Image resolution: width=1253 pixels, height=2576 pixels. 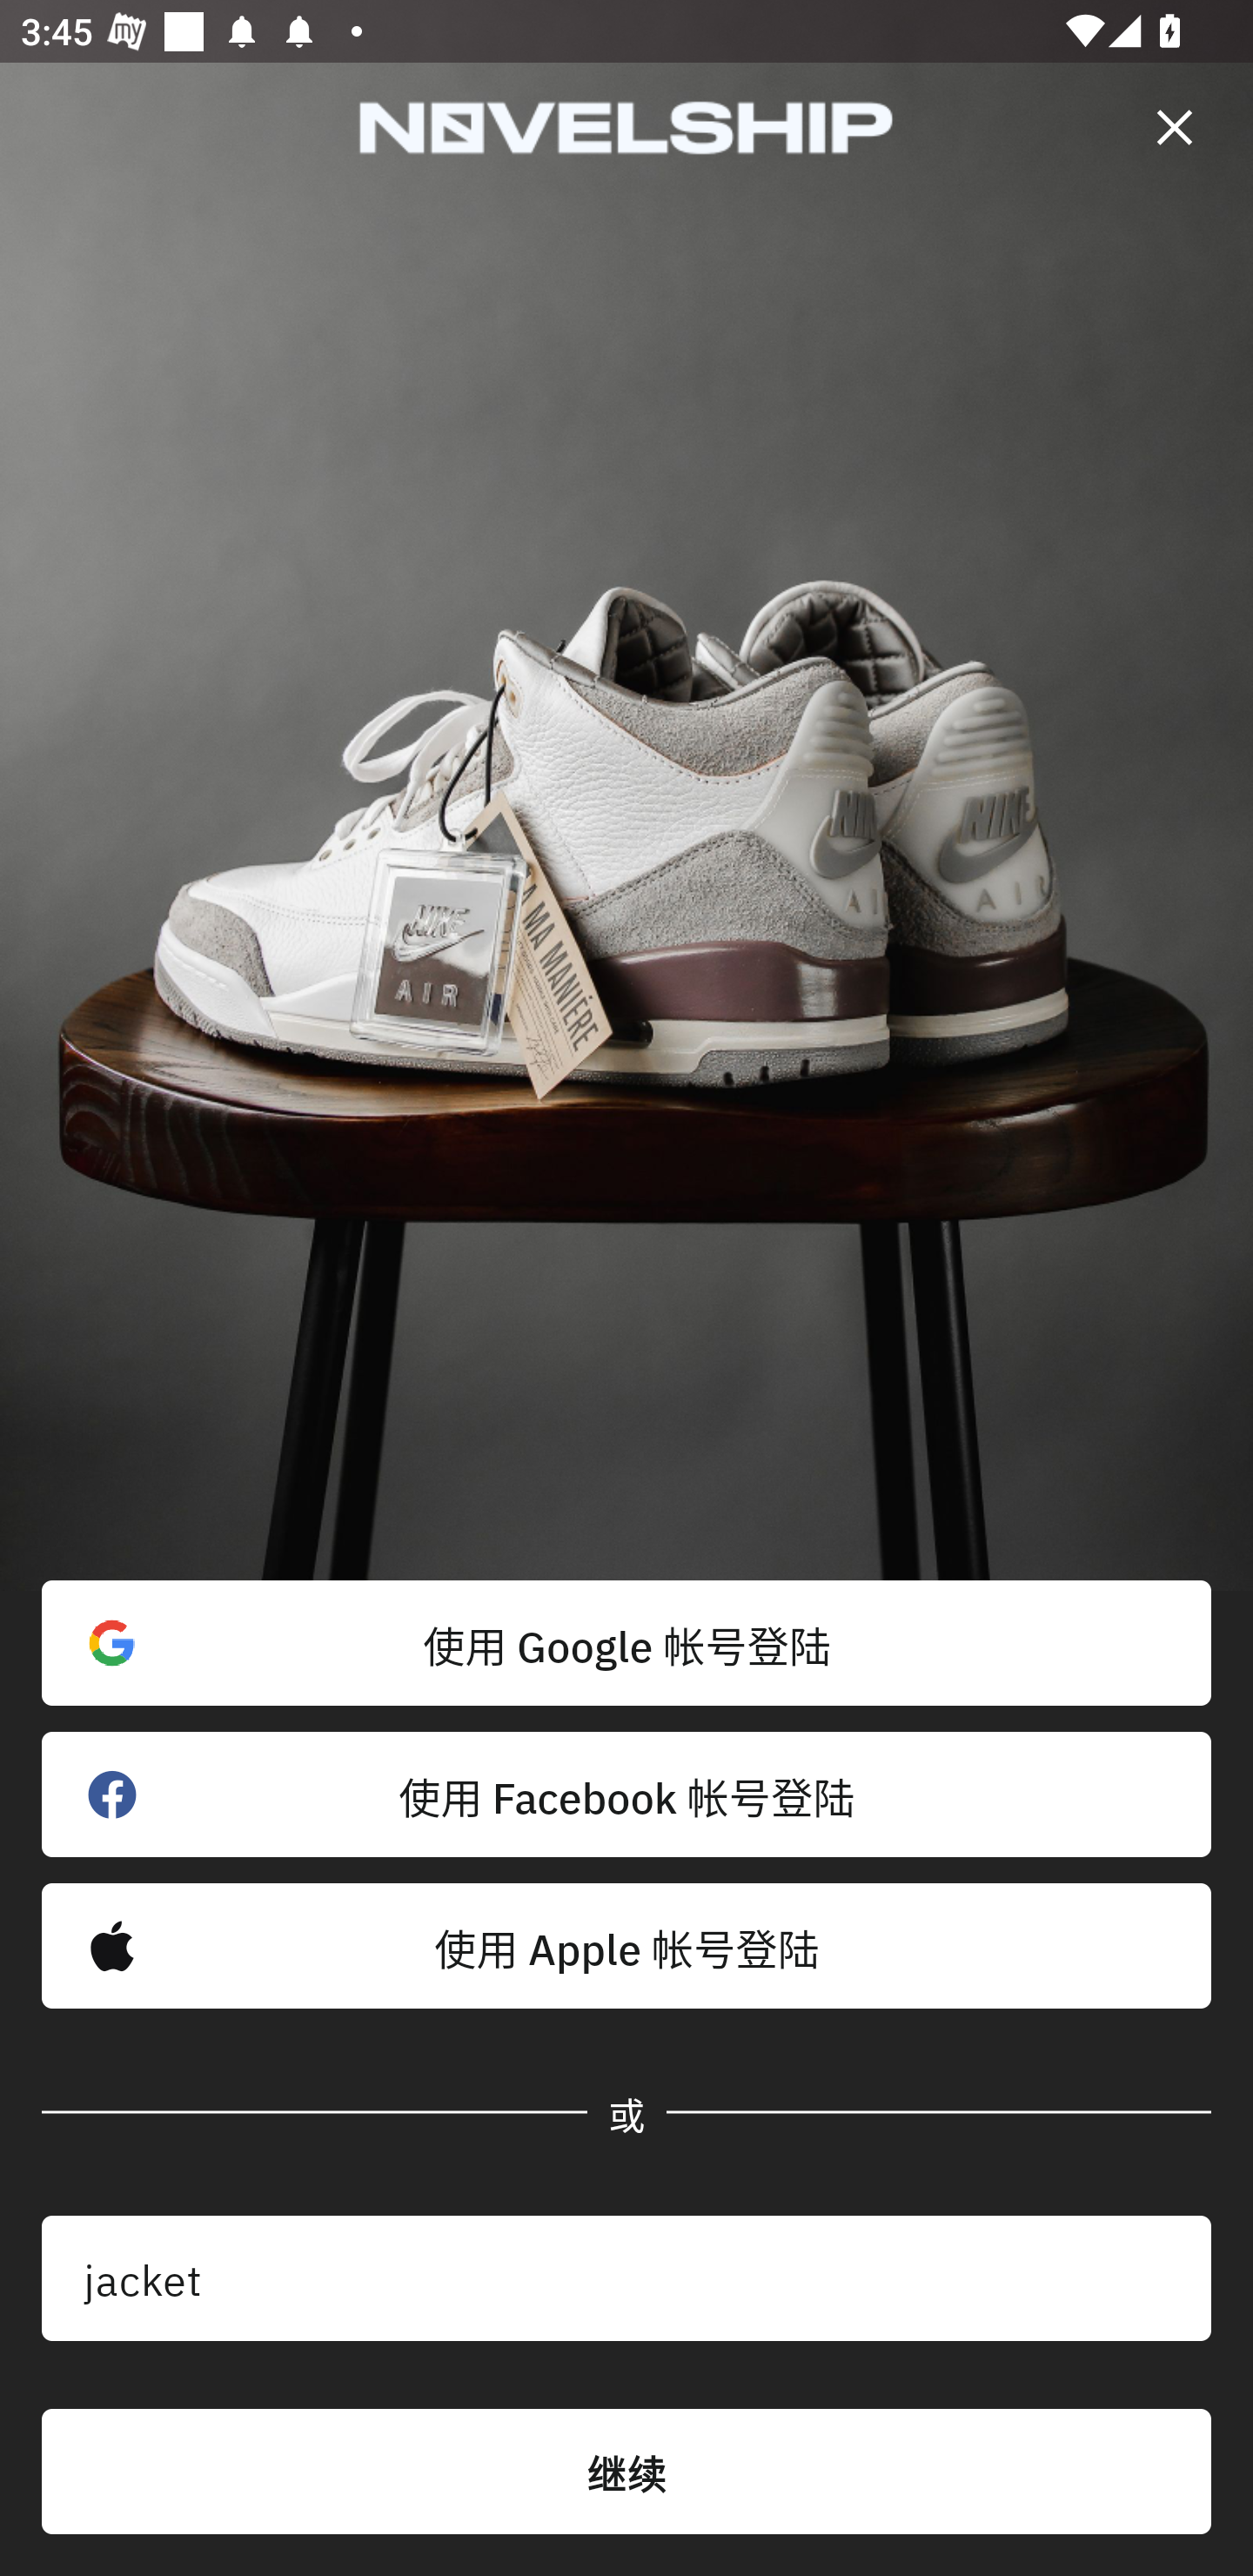 What do you see at coordinates (626, 1946) in the screenshot?
I see ` 使用 Apple 帐号登陆` at bounding box center [626, 1946].